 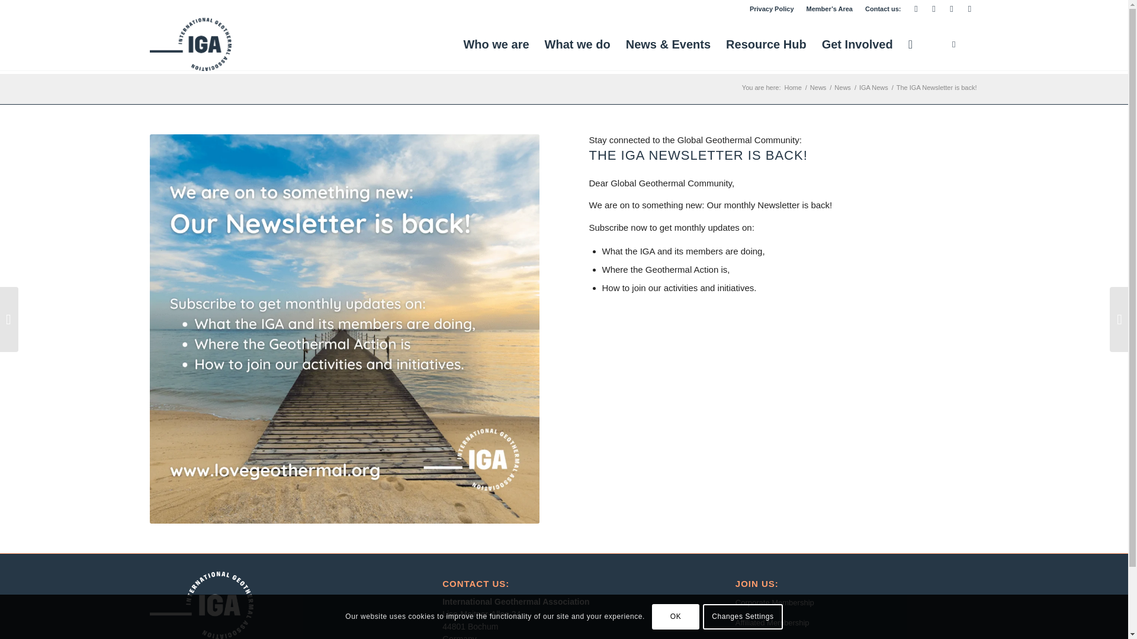 What do you see at coordinates (771, 9) in the screenshot?
I see `Privacy Policy` at bounding box center [771, 9].